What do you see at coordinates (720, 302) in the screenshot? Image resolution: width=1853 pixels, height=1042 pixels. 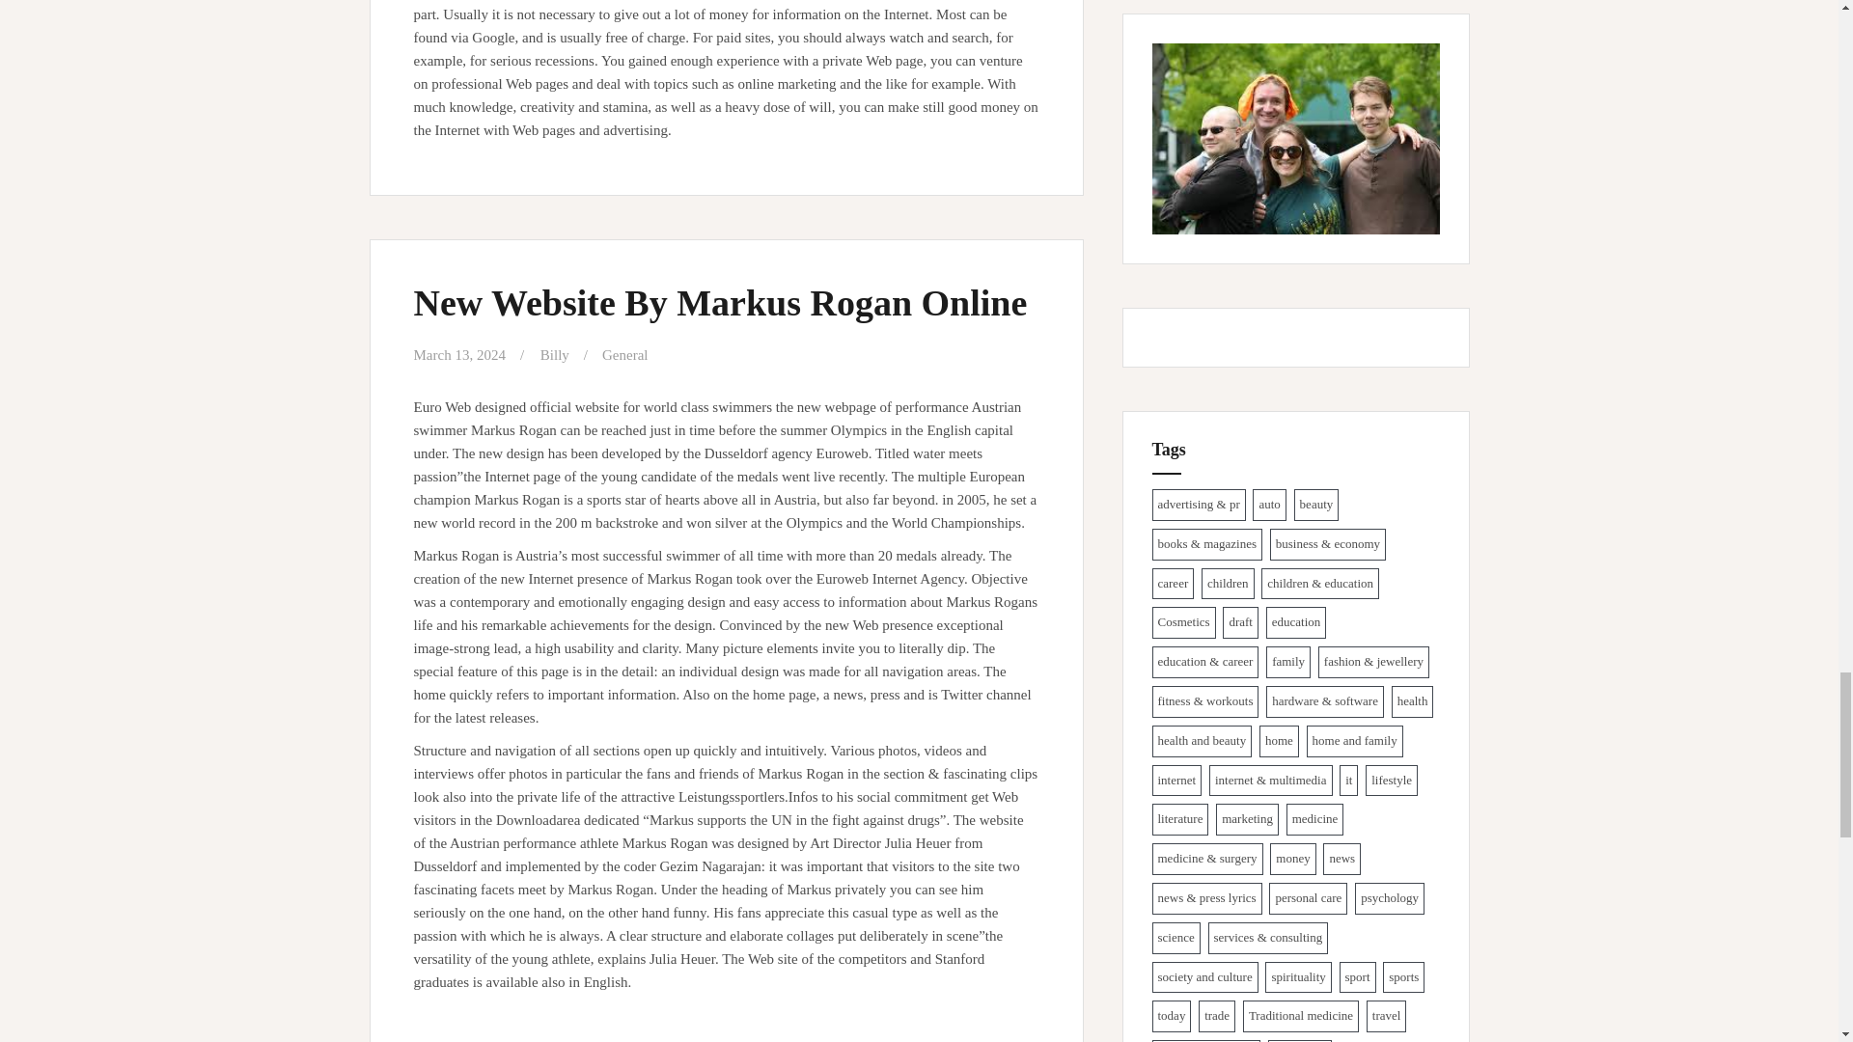 I see `New Website By Markus Rogan Online` at bounding box center [720, 302].